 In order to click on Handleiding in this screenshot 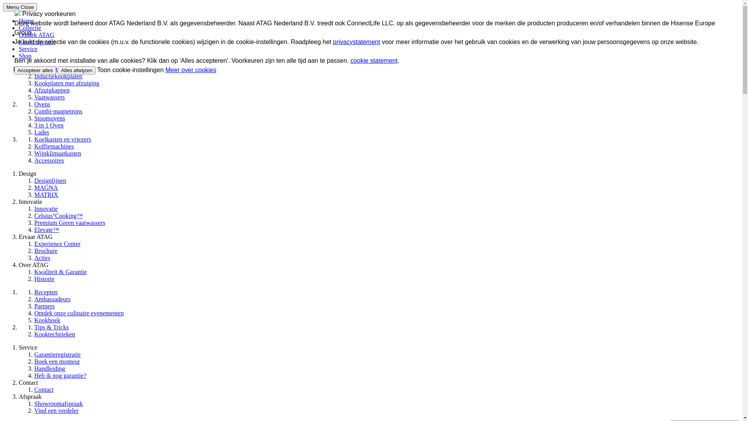, I will do `click(50, 369)`.